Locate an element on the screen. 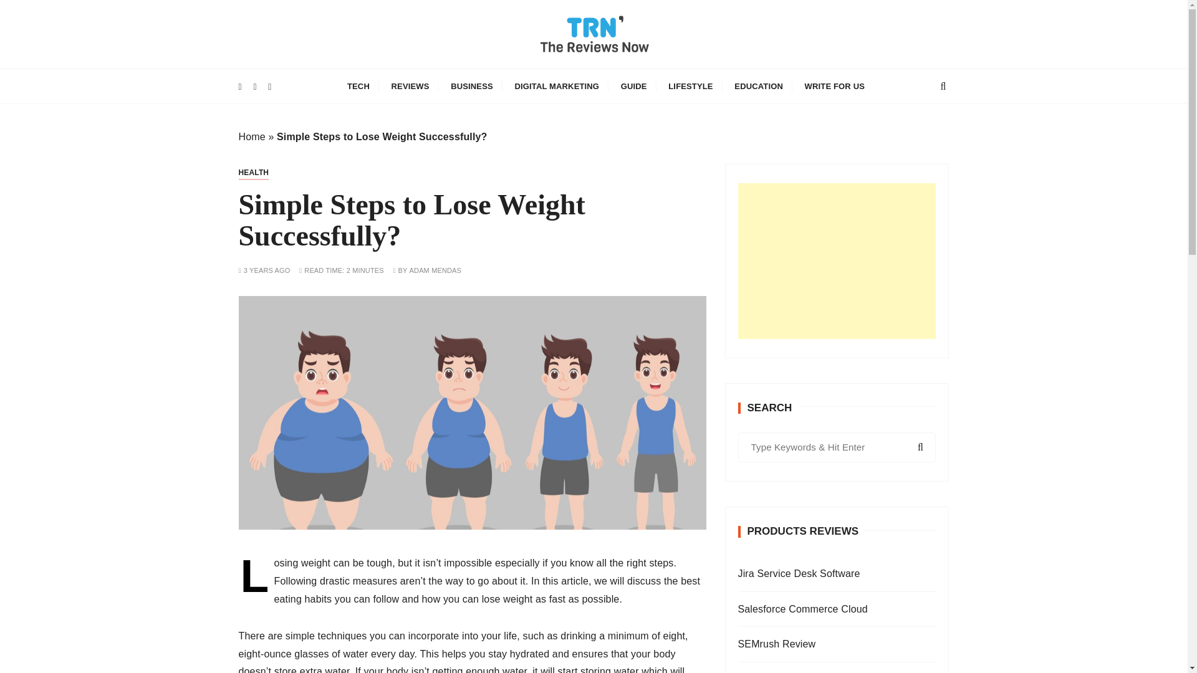 Image resolution: width=1197 pixels, height=673 pixels. TECH is located at coordinates (358, 86).